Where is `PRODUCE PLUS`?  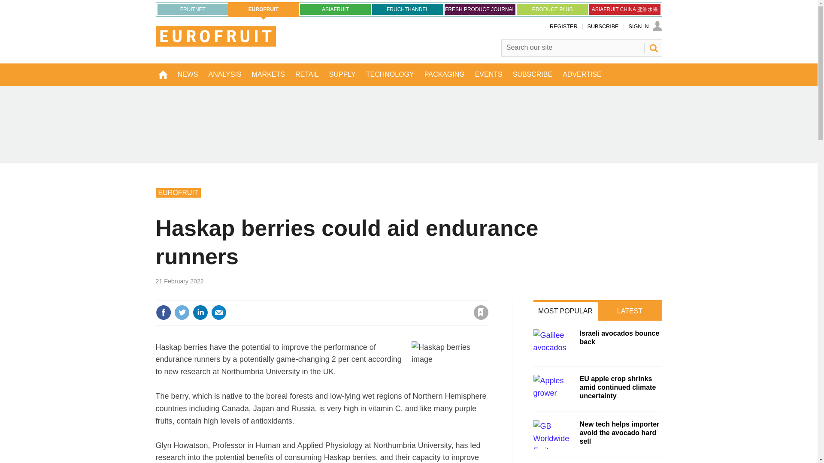
PRODUCE PLUS is located at coordinates (552, 9).